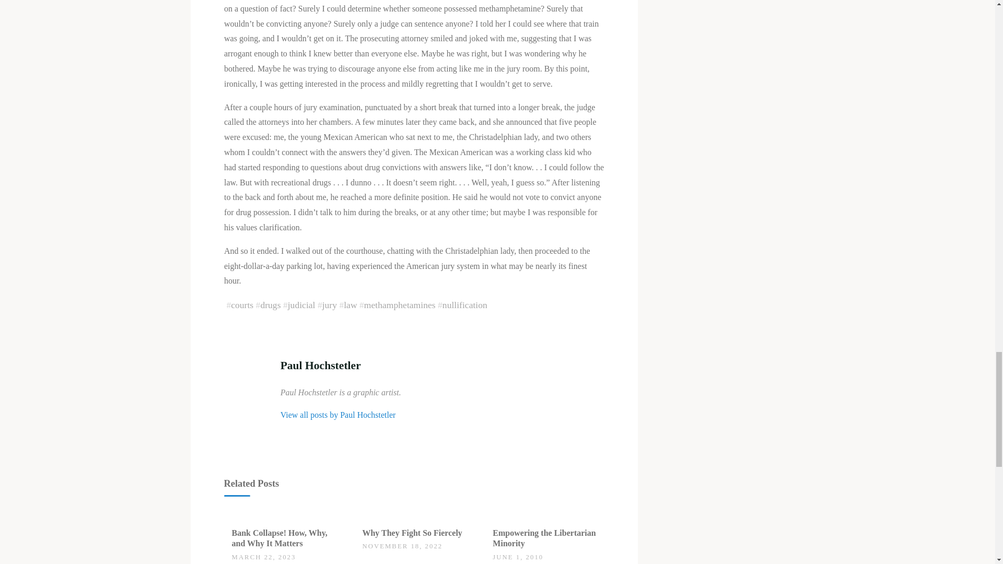 Image resolution: width=1003 pixels, height=564 pixels. What do you see at coordinates (350, 305) in the screenshot?
I see `law` at bounding box center [350, 305].